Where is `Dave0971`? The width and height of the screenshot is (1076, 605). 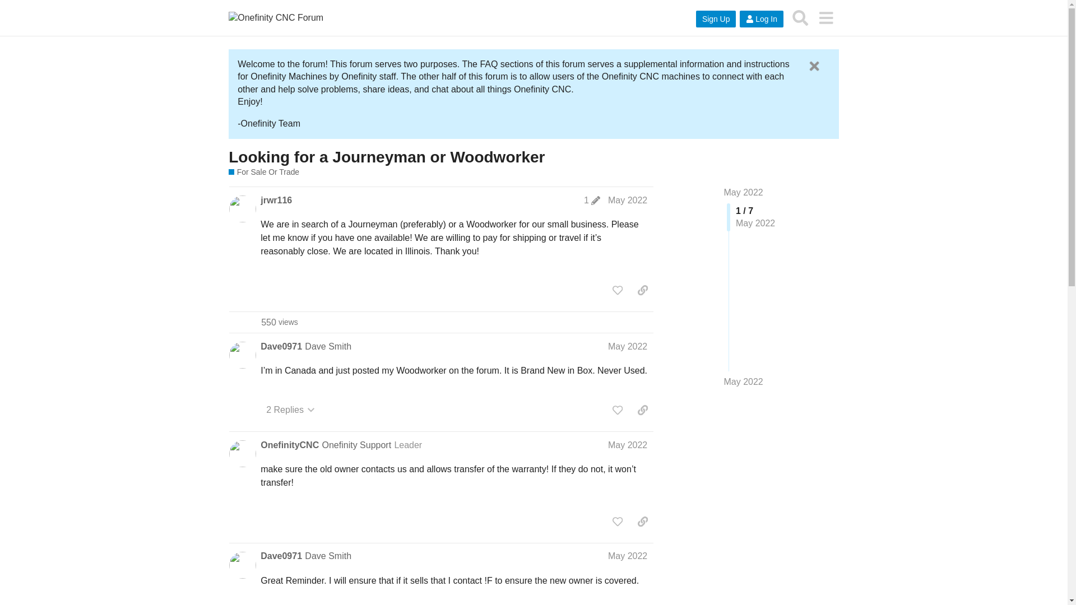
Dave0971 is located at coordinates (281, 346).